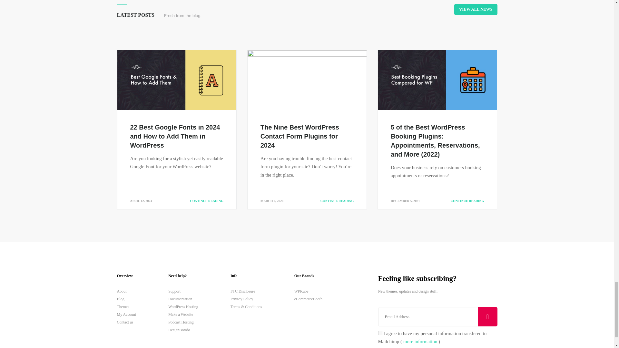 Image resolution: width=619 pixels, height=348 pixels. What do you see at coordinates (337, 200) in the screenshot?
I see `CONTINUE READING` at bounding box center [337, 200].